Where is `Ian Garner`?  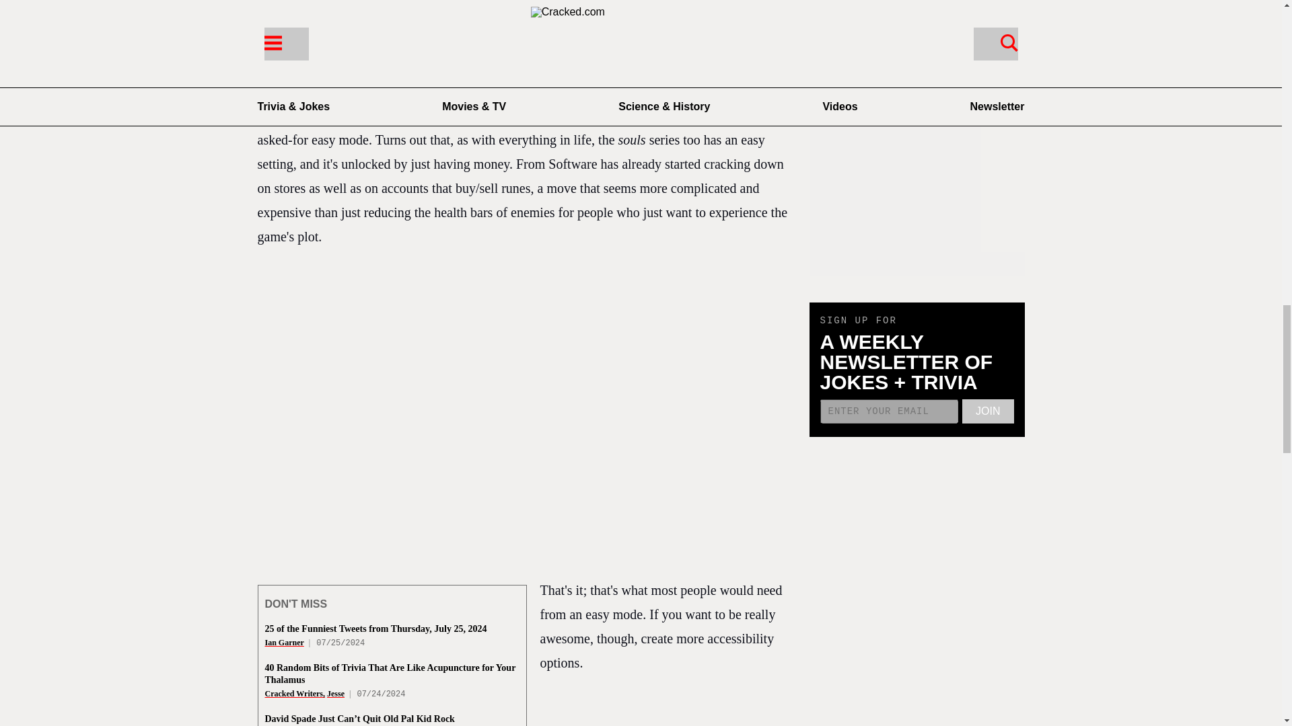 Ian Garner is located at coordinates (284, 643).